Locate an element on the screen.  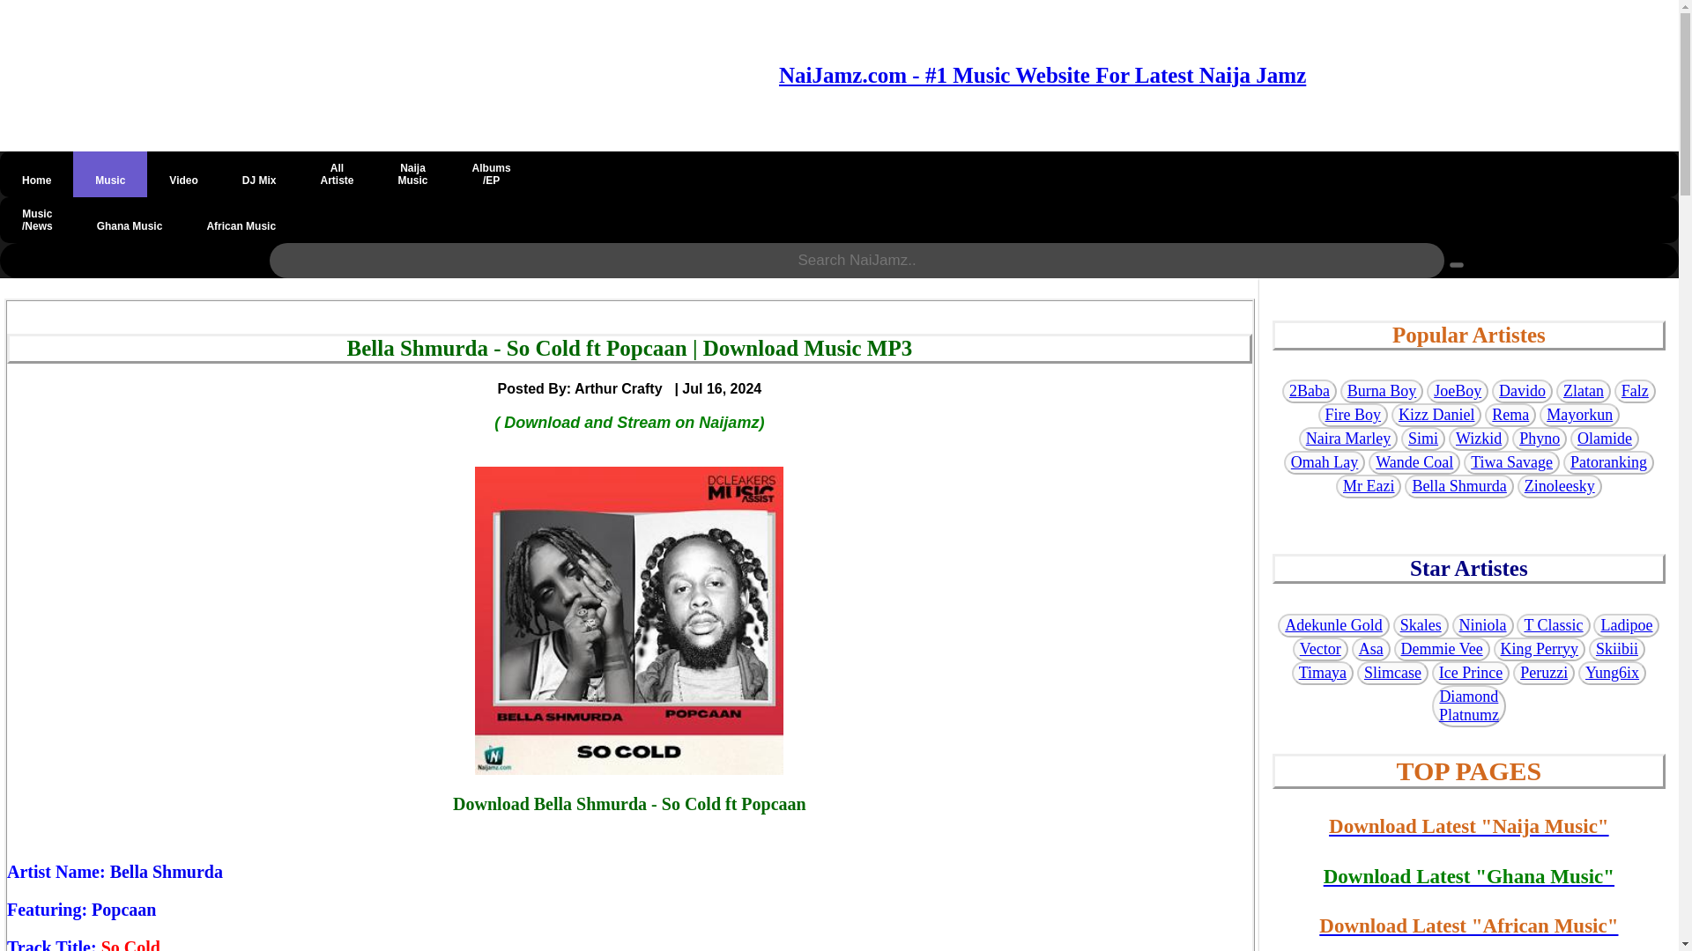
Home is located at coordinates (36, 173).